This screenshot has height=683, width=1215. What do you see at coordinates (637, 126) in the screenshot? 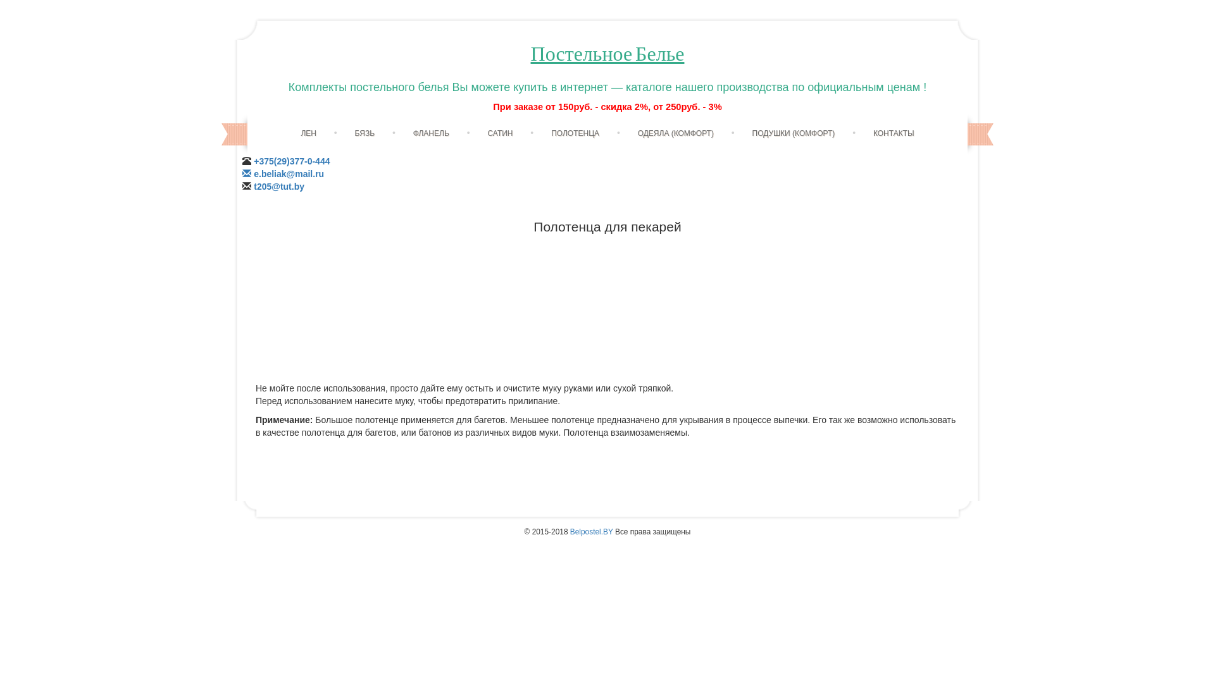
I see `Skip to content` at bounding box center [637, 126].